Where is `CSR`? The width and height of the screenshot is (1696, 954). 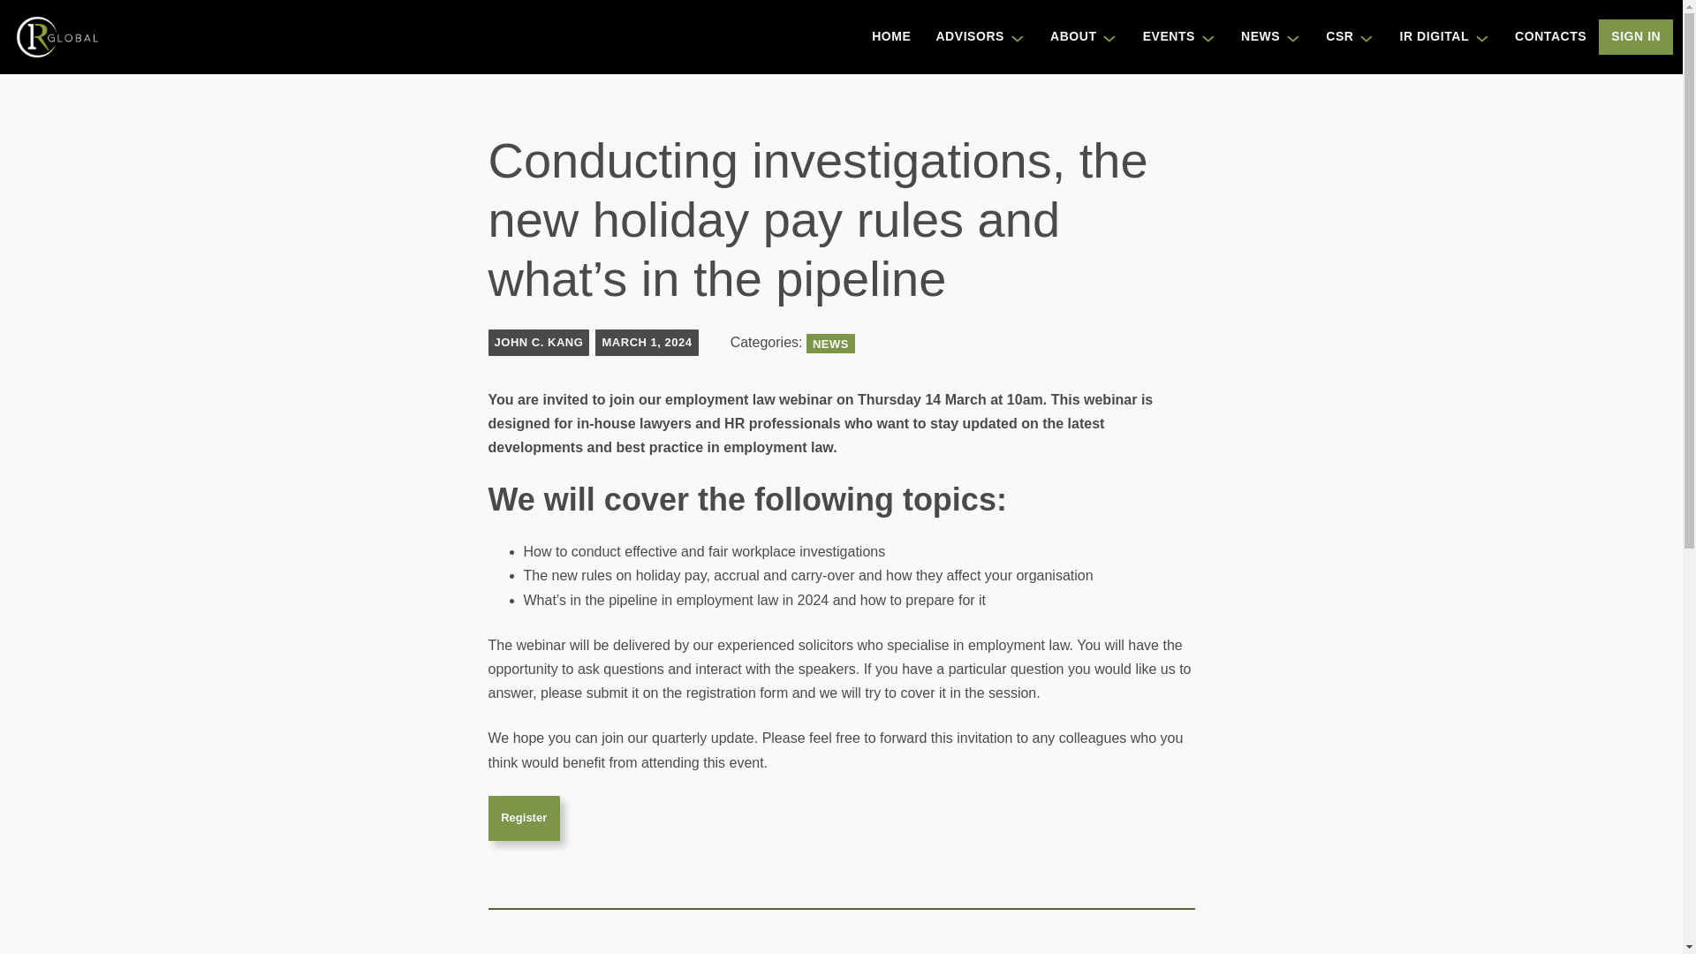 CSR is located at coordinates (1333, 37).